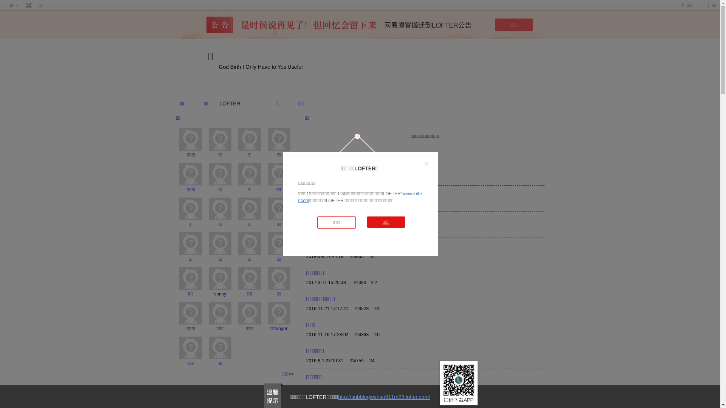 The image size is (726, 408). I want to click on  , so click(362, 195).